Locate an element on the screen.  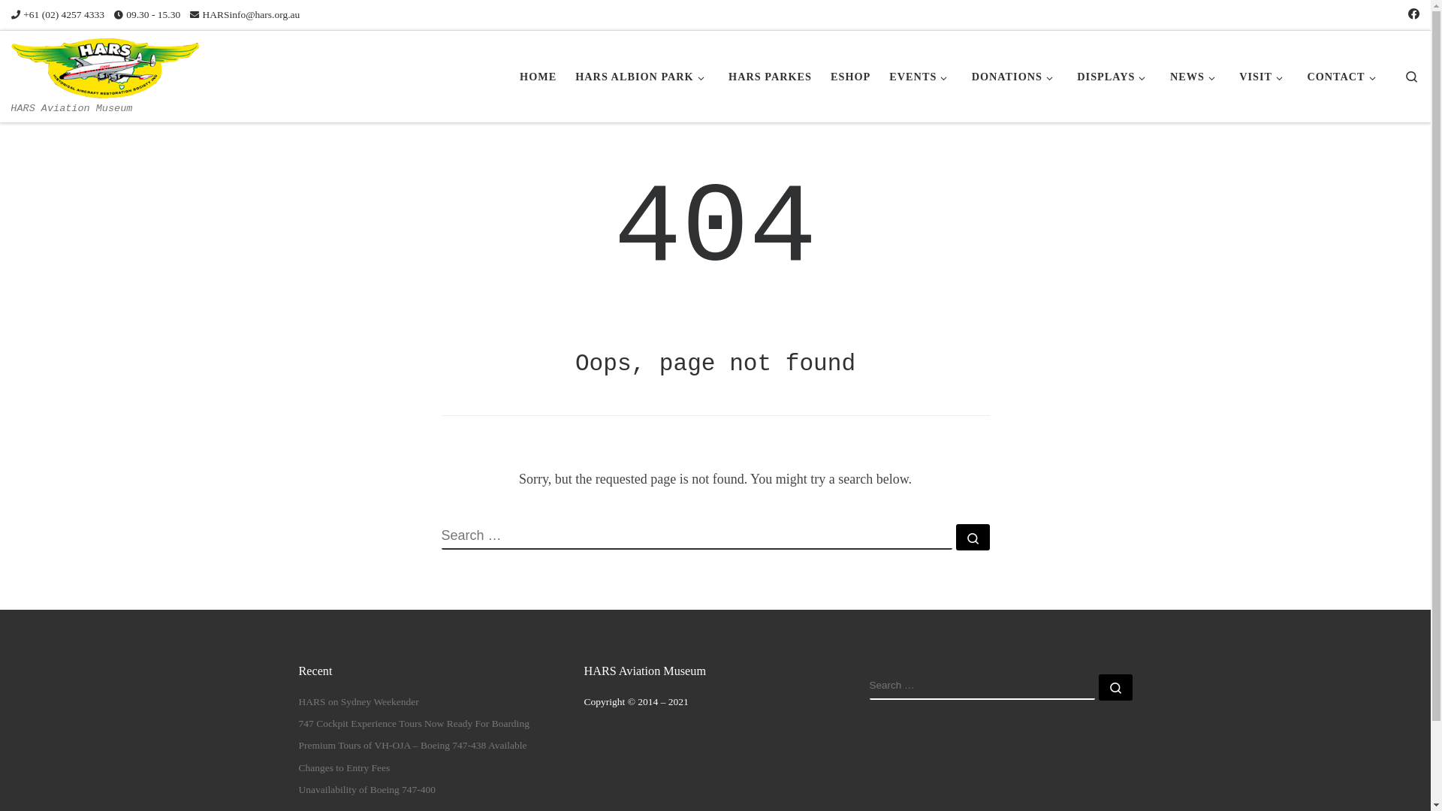
DISPLAYS is located at coordinates (1115, 77).